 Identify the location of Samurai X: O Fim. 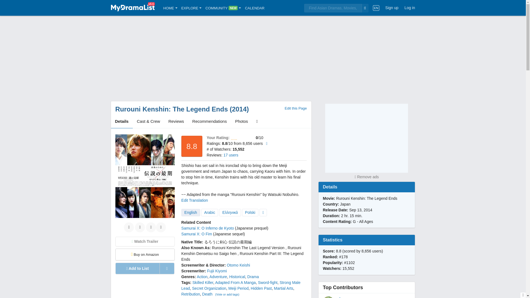
(197, 234).